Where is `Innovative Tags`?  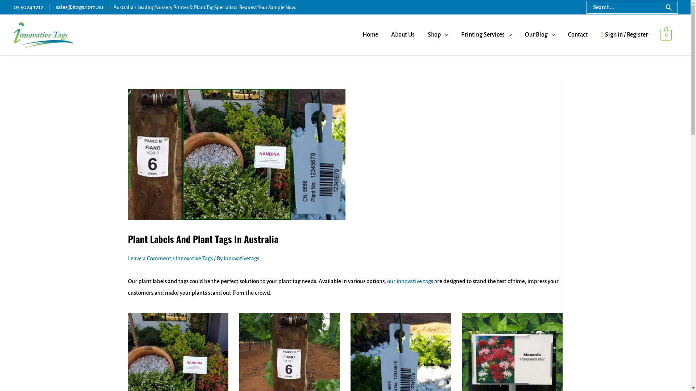 Innovative Tags is located at coordinates (194, 258).